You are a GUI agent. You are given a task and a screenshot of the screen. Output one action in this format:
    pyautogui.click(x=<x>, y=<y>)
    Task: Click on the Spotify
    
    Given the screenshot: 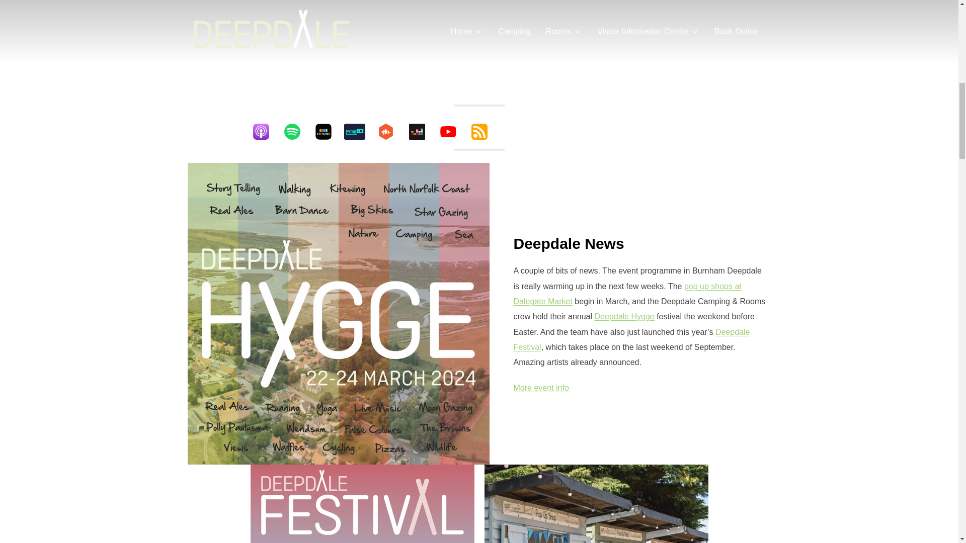 What is the action you would take?
    pyautogui.click(x=297, y=132)
    